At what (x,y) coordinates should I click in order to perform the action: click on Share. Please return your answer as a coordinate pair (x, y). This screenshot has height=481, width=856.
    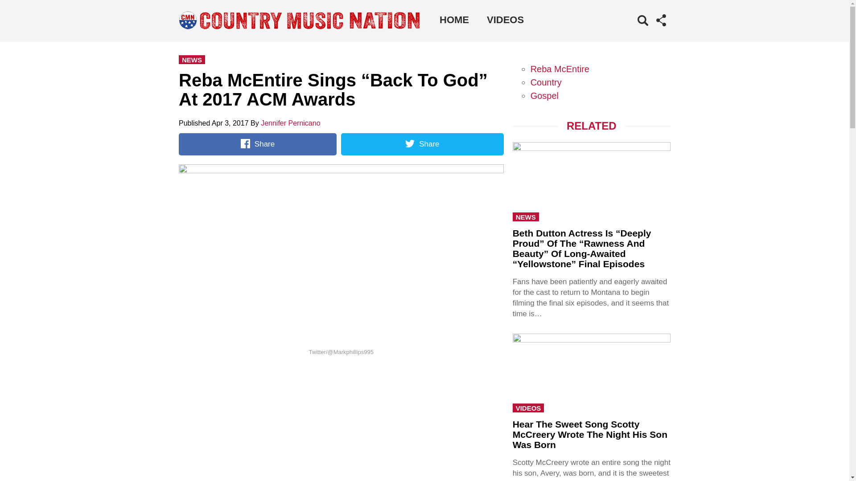
    Looking at the image, I should click on (422, 144).